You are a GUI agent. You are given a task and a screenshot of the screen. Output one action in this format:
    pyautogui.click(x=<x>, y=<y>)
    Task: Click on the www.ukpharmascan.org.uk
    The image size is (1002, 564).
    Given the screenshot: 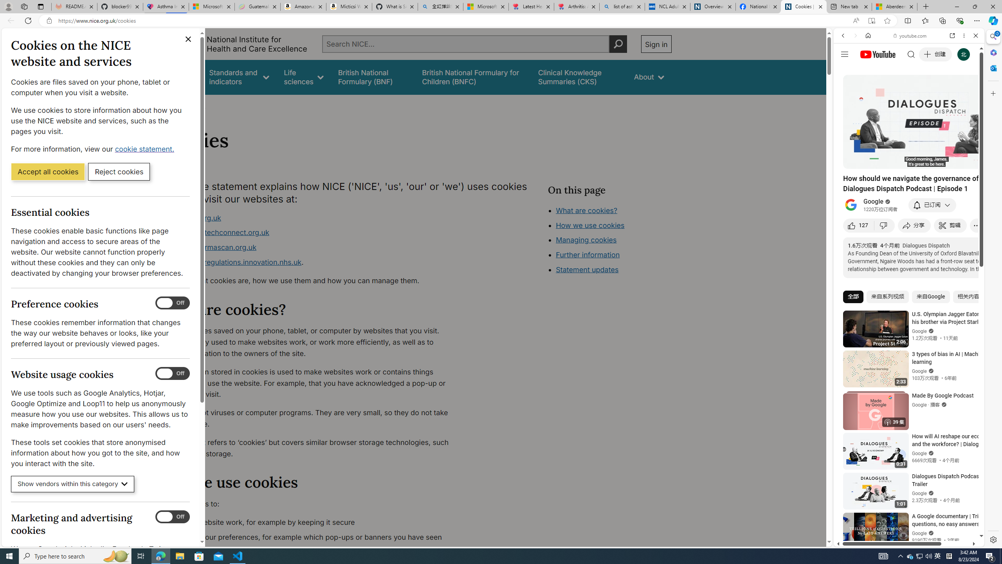 What is the action you would take?
    pyautogui.click(x=312, y=248)
    